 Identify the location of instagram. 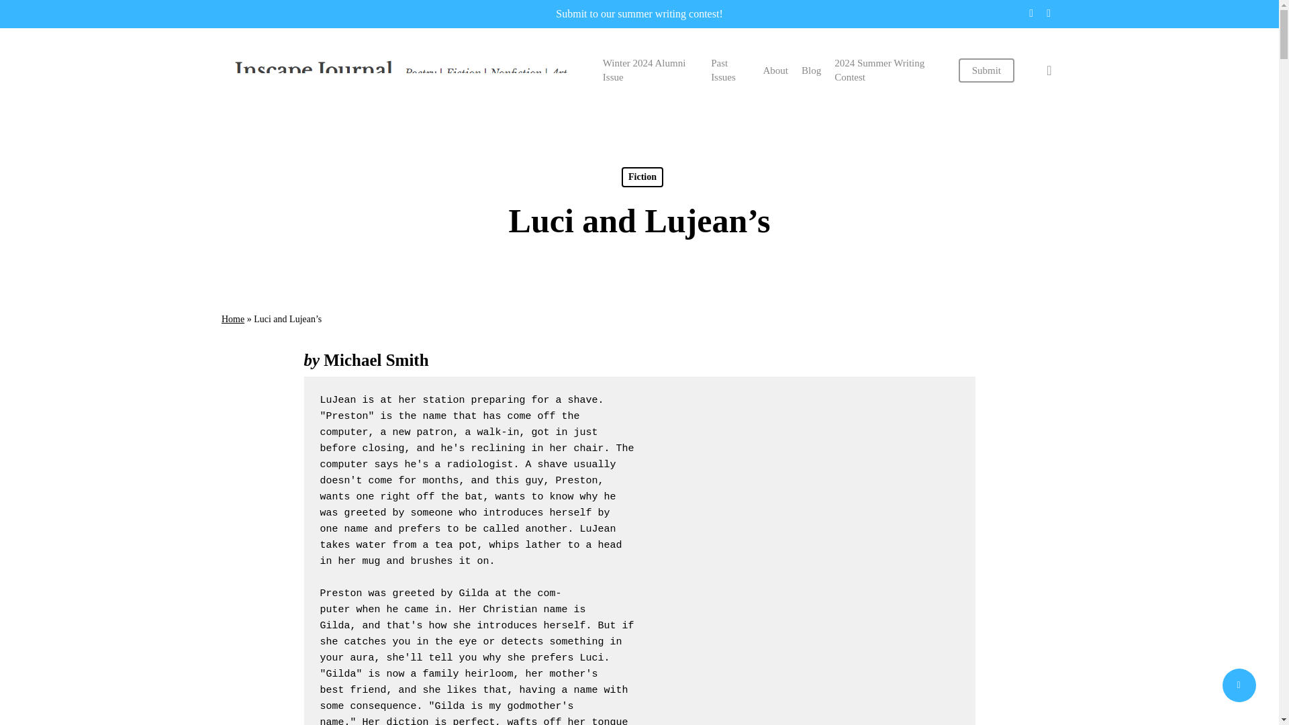
(1049, 13).